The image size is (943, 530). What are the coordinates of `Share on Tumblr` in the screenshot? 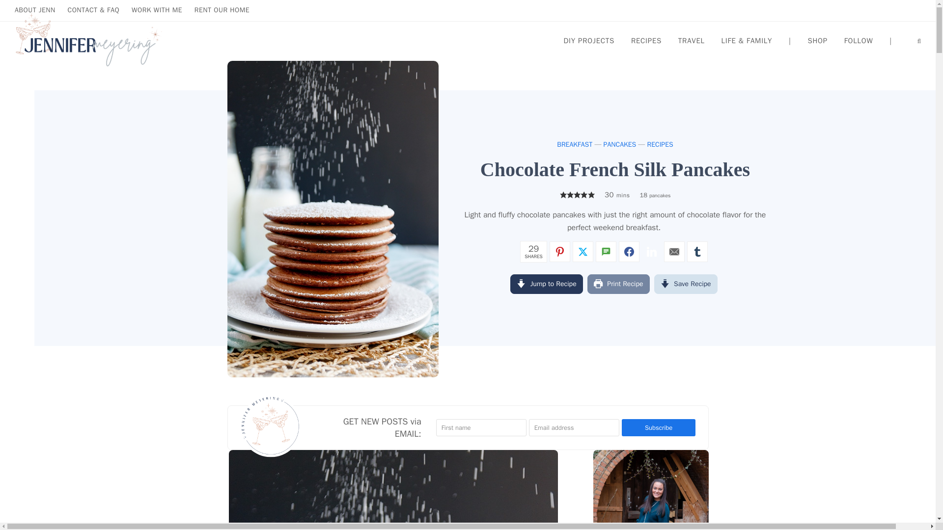 It's located at (697, 251).